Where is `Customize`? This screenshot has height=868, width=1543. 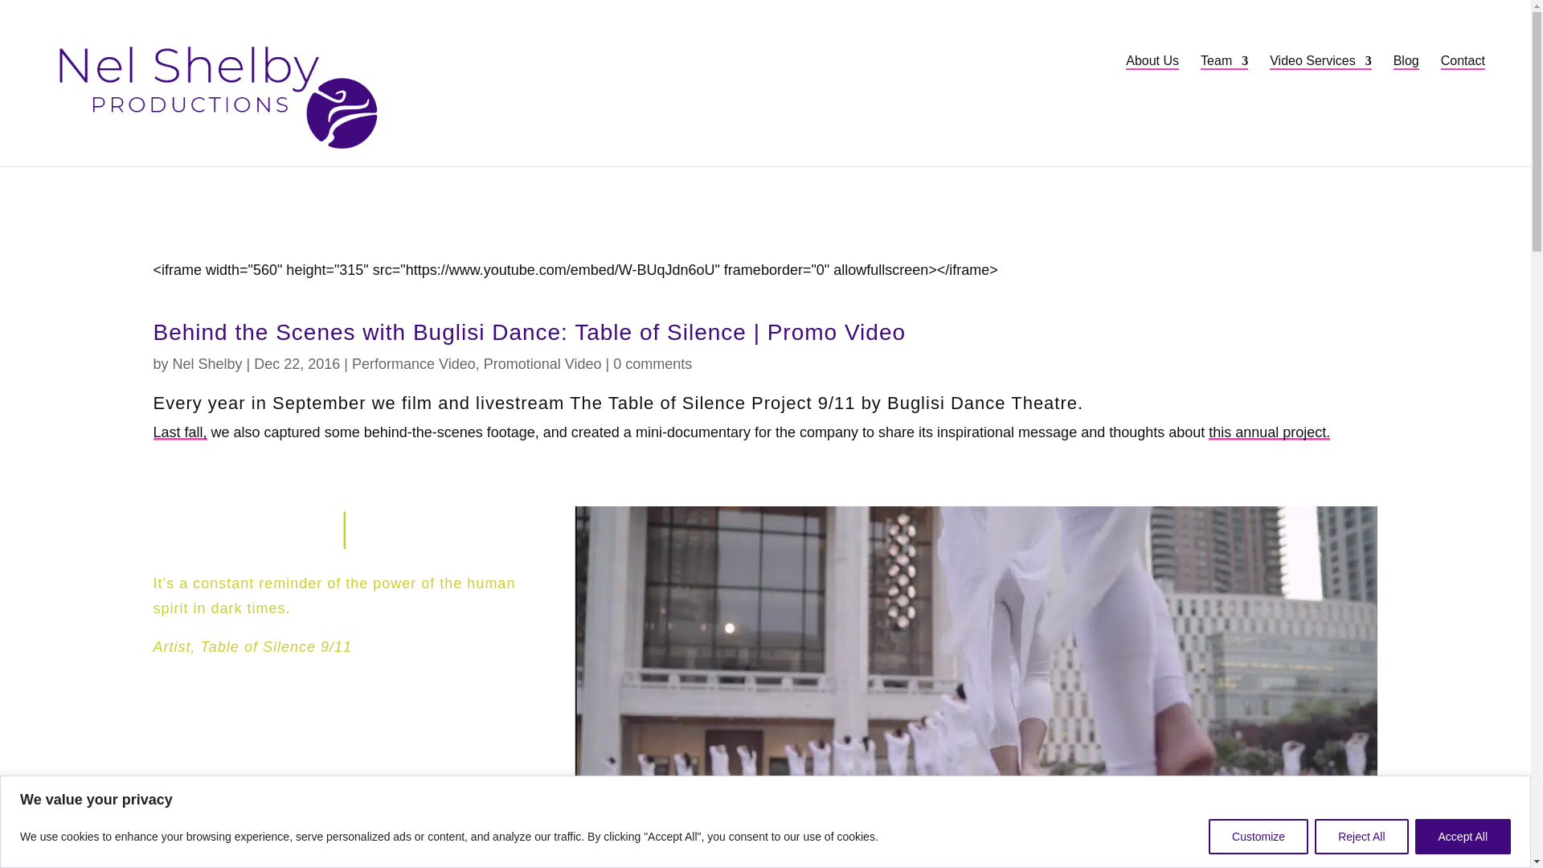 Customize is located at coordinates (1259, 836).